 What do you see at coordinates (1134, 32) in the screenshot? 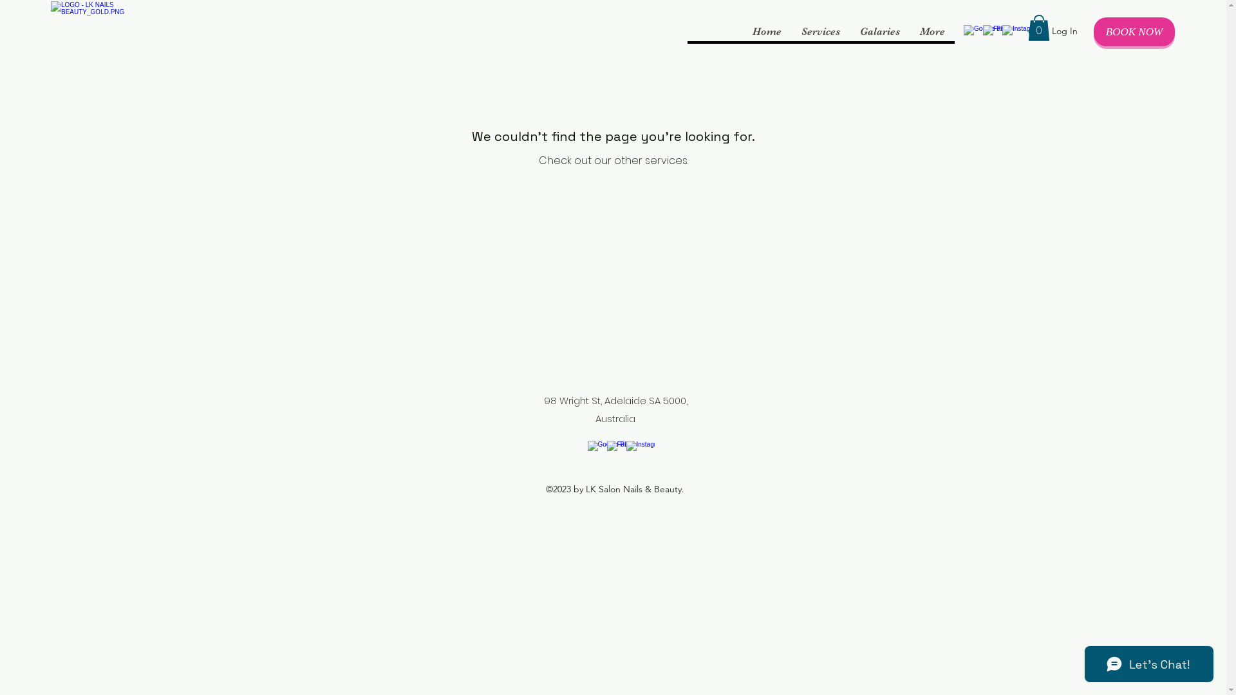
I see `BOOK NOW` at bounding box center [1134, 32].